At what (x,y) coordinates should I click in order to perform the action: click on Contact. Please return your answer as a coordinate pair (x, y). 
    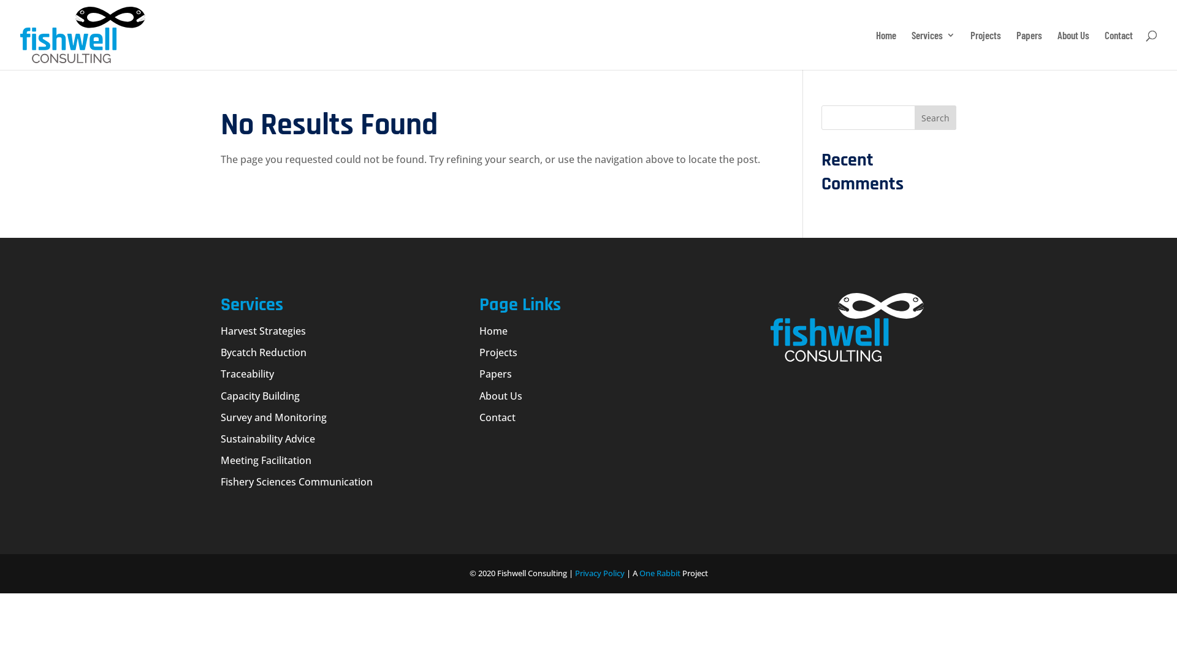
    Looking at the image, I should click on (498, 417).